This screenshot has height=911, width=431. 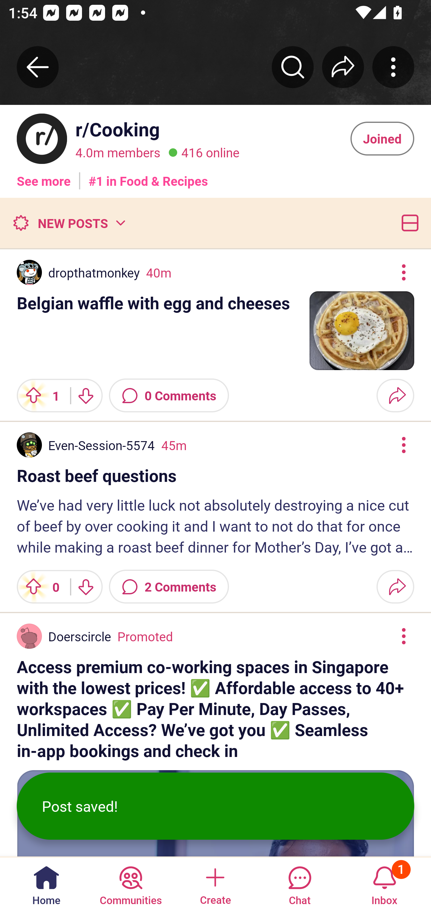 I want to click on Communities, so click(x=130, y=883).